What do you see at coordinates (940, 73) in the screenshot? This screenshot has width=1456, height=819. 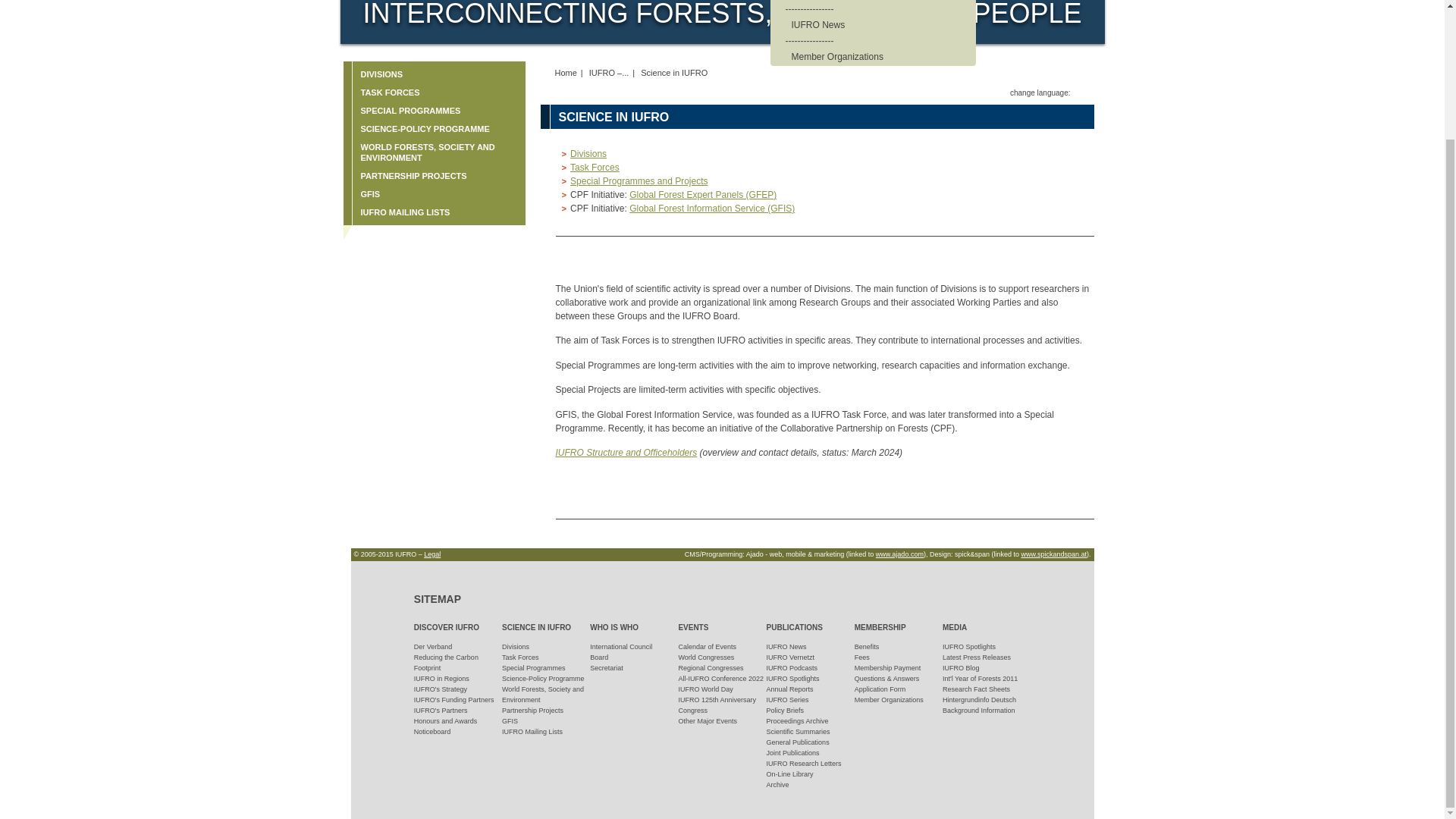 I see `Info about IUFRO RSS Feeds` at bounding box center [940, 73].